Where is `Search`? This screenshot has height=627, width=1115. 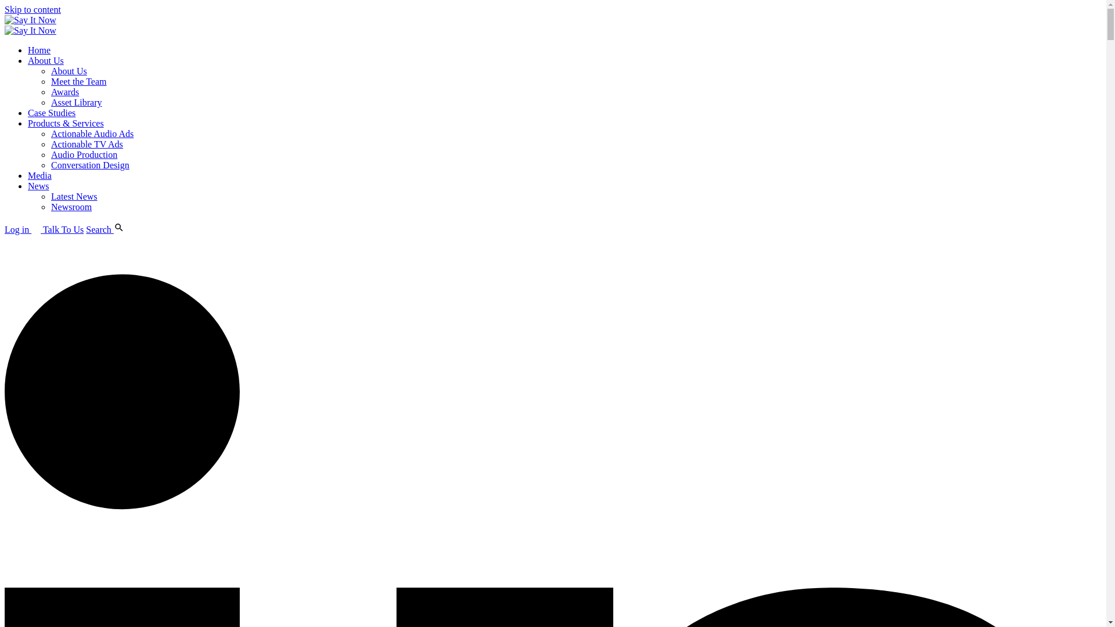
Search is located at coordinates (105, 229).